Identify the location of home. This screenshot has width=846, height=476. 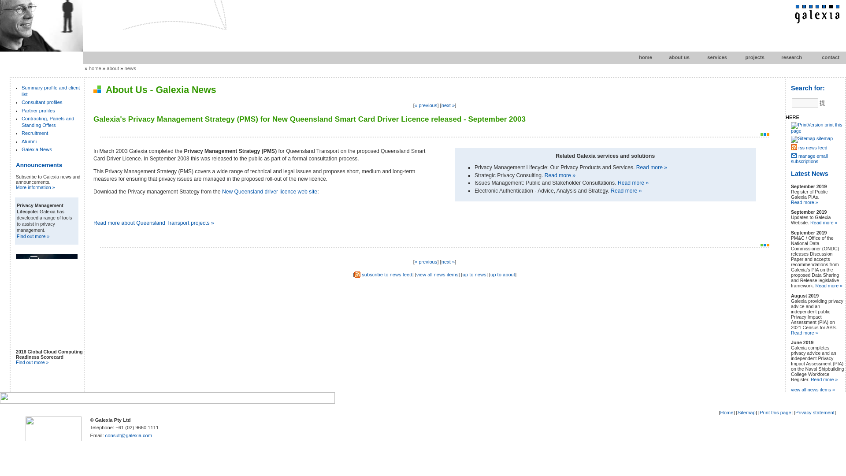
(95, 68).